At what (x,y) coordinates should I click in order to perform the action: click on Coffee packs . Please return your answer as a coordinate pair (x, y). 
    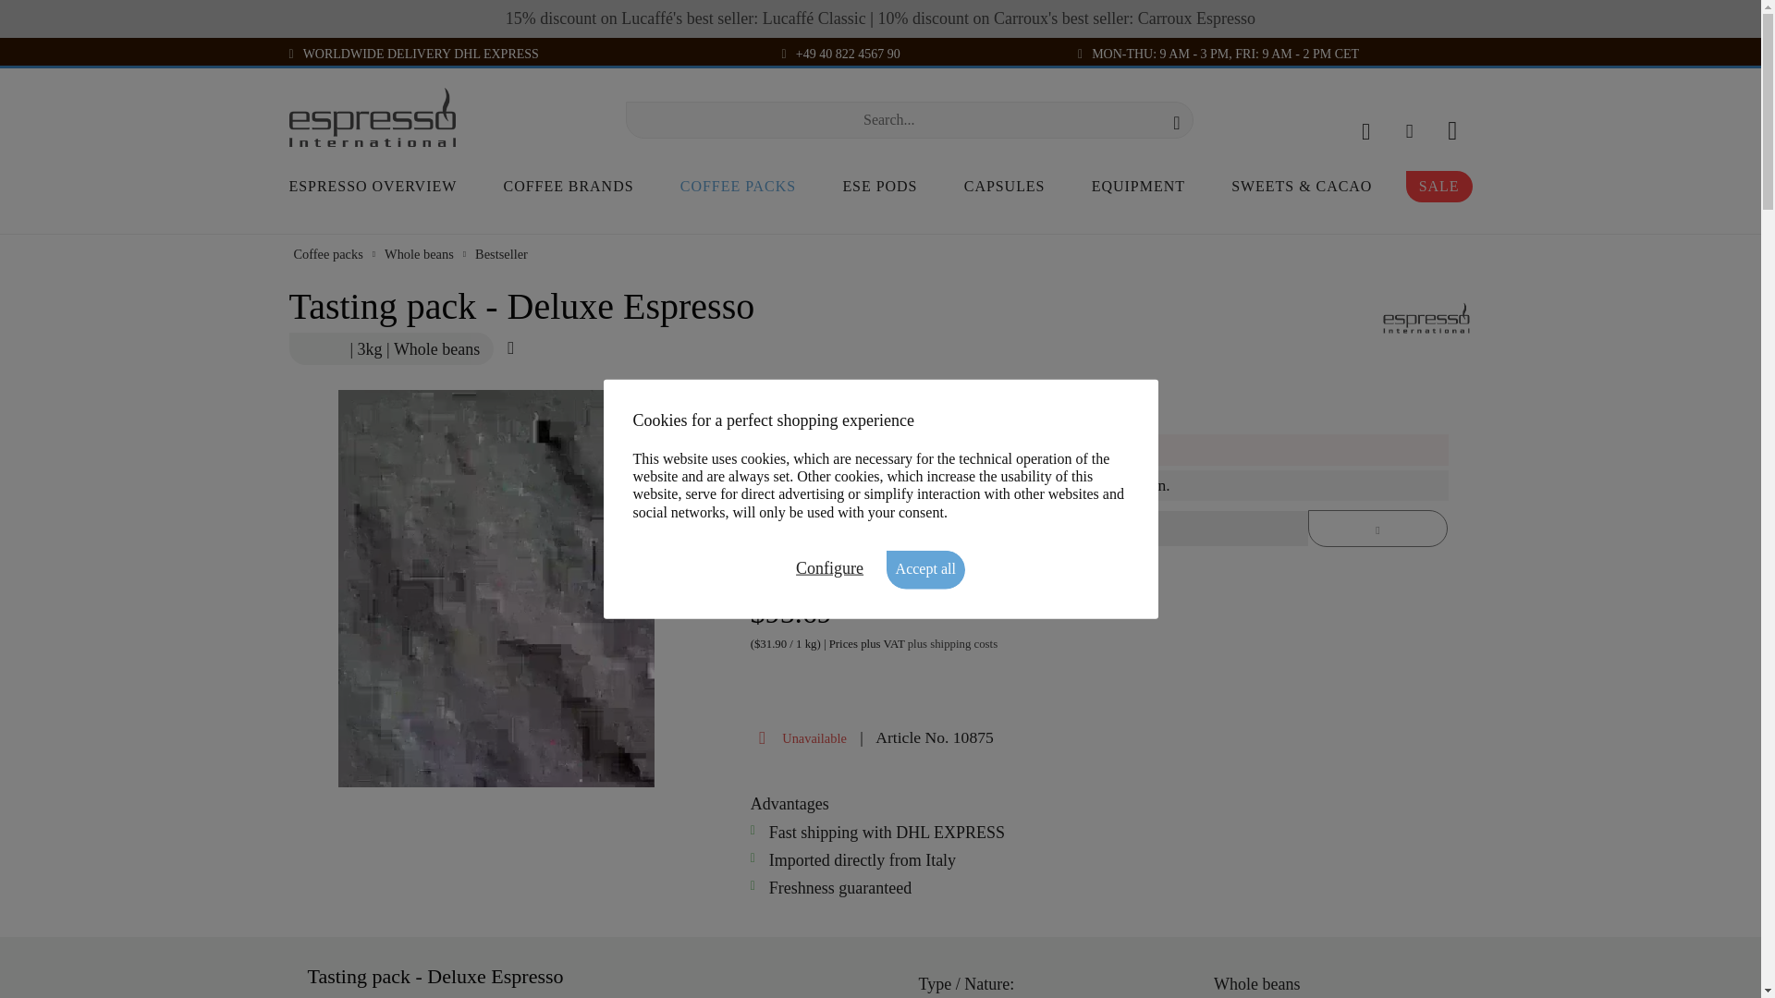
    Looking at the image, I should click on (738, 187).